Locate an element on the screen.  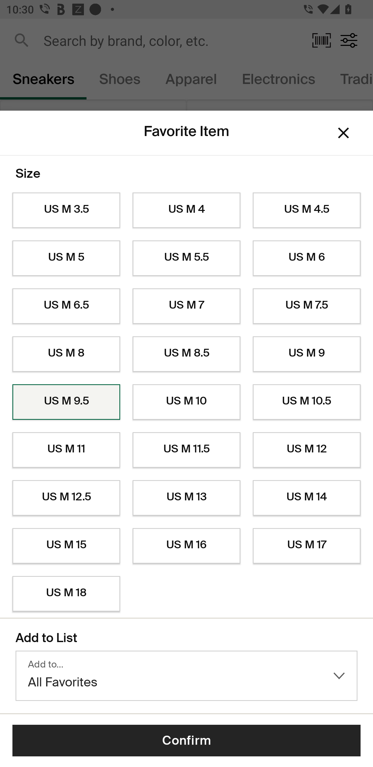
US M 5 is located at coordinates (66, 258).